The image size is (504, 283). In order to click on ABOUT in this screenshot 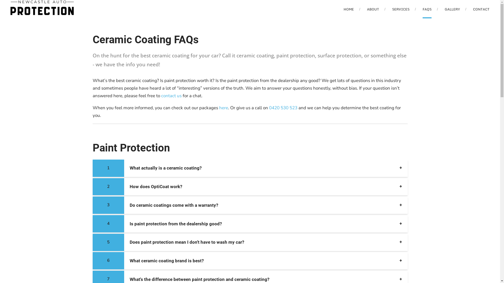, I will do `click(373, 9)`.